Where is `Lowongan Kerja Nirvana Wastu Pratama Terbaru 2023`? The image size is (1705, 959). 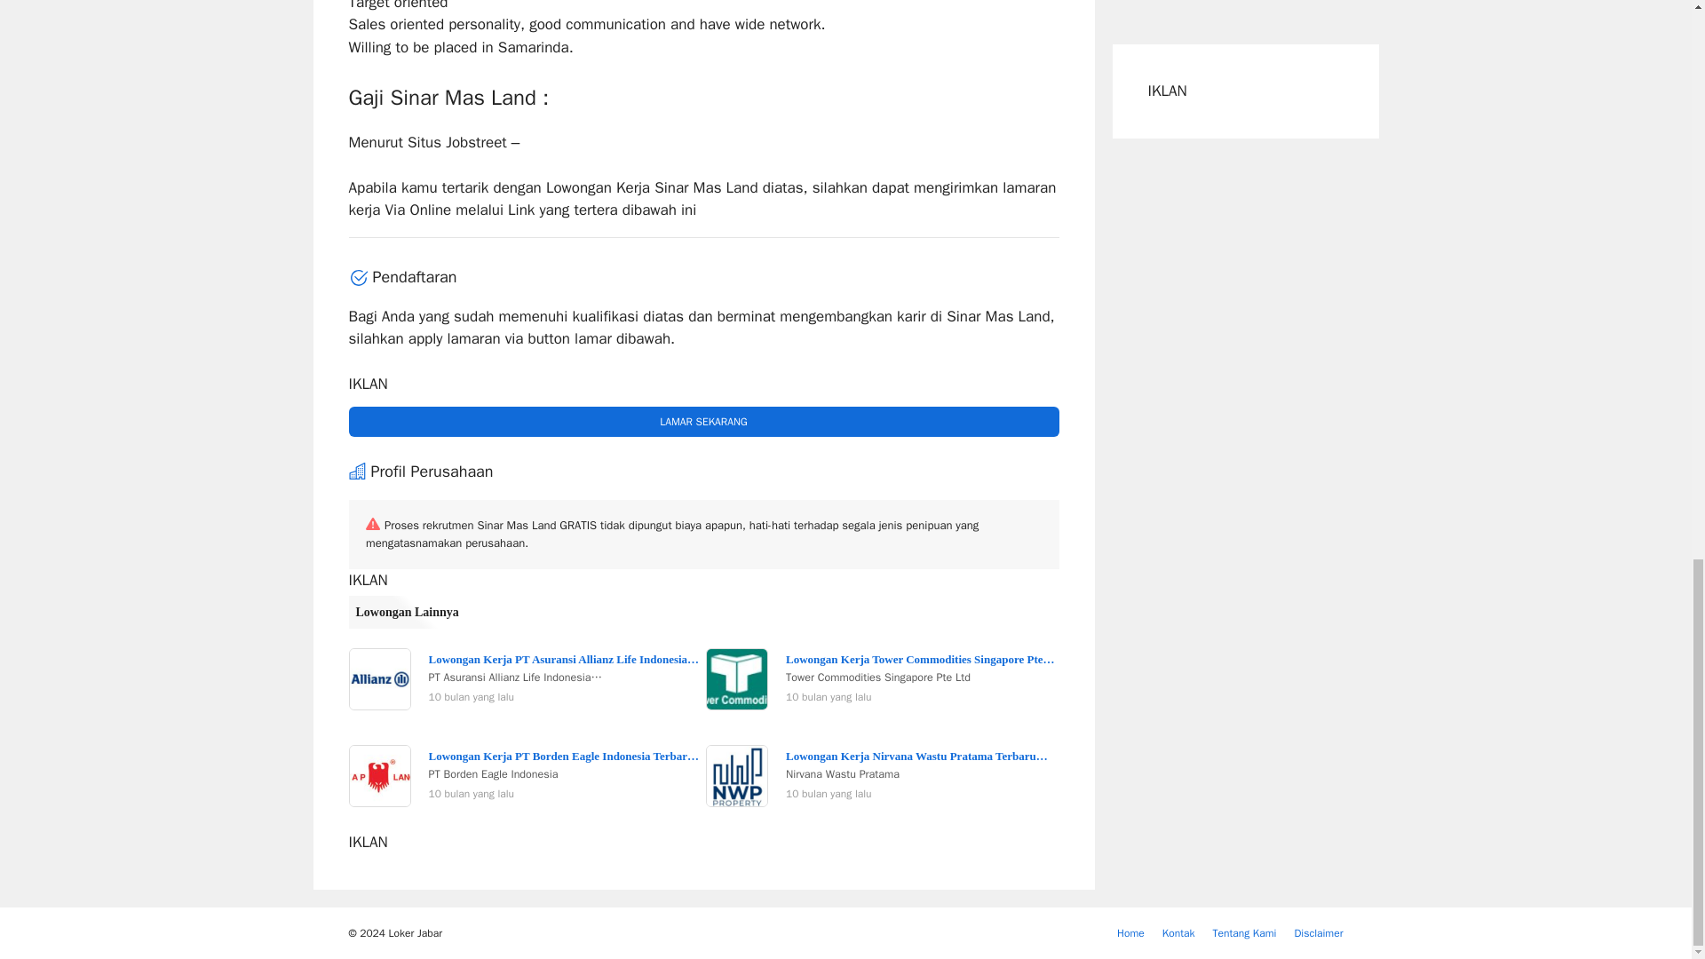
Lowongan Kerja Nirvana Wastu Pratama Terbaru 2023 is located at coordinates (922, 756).